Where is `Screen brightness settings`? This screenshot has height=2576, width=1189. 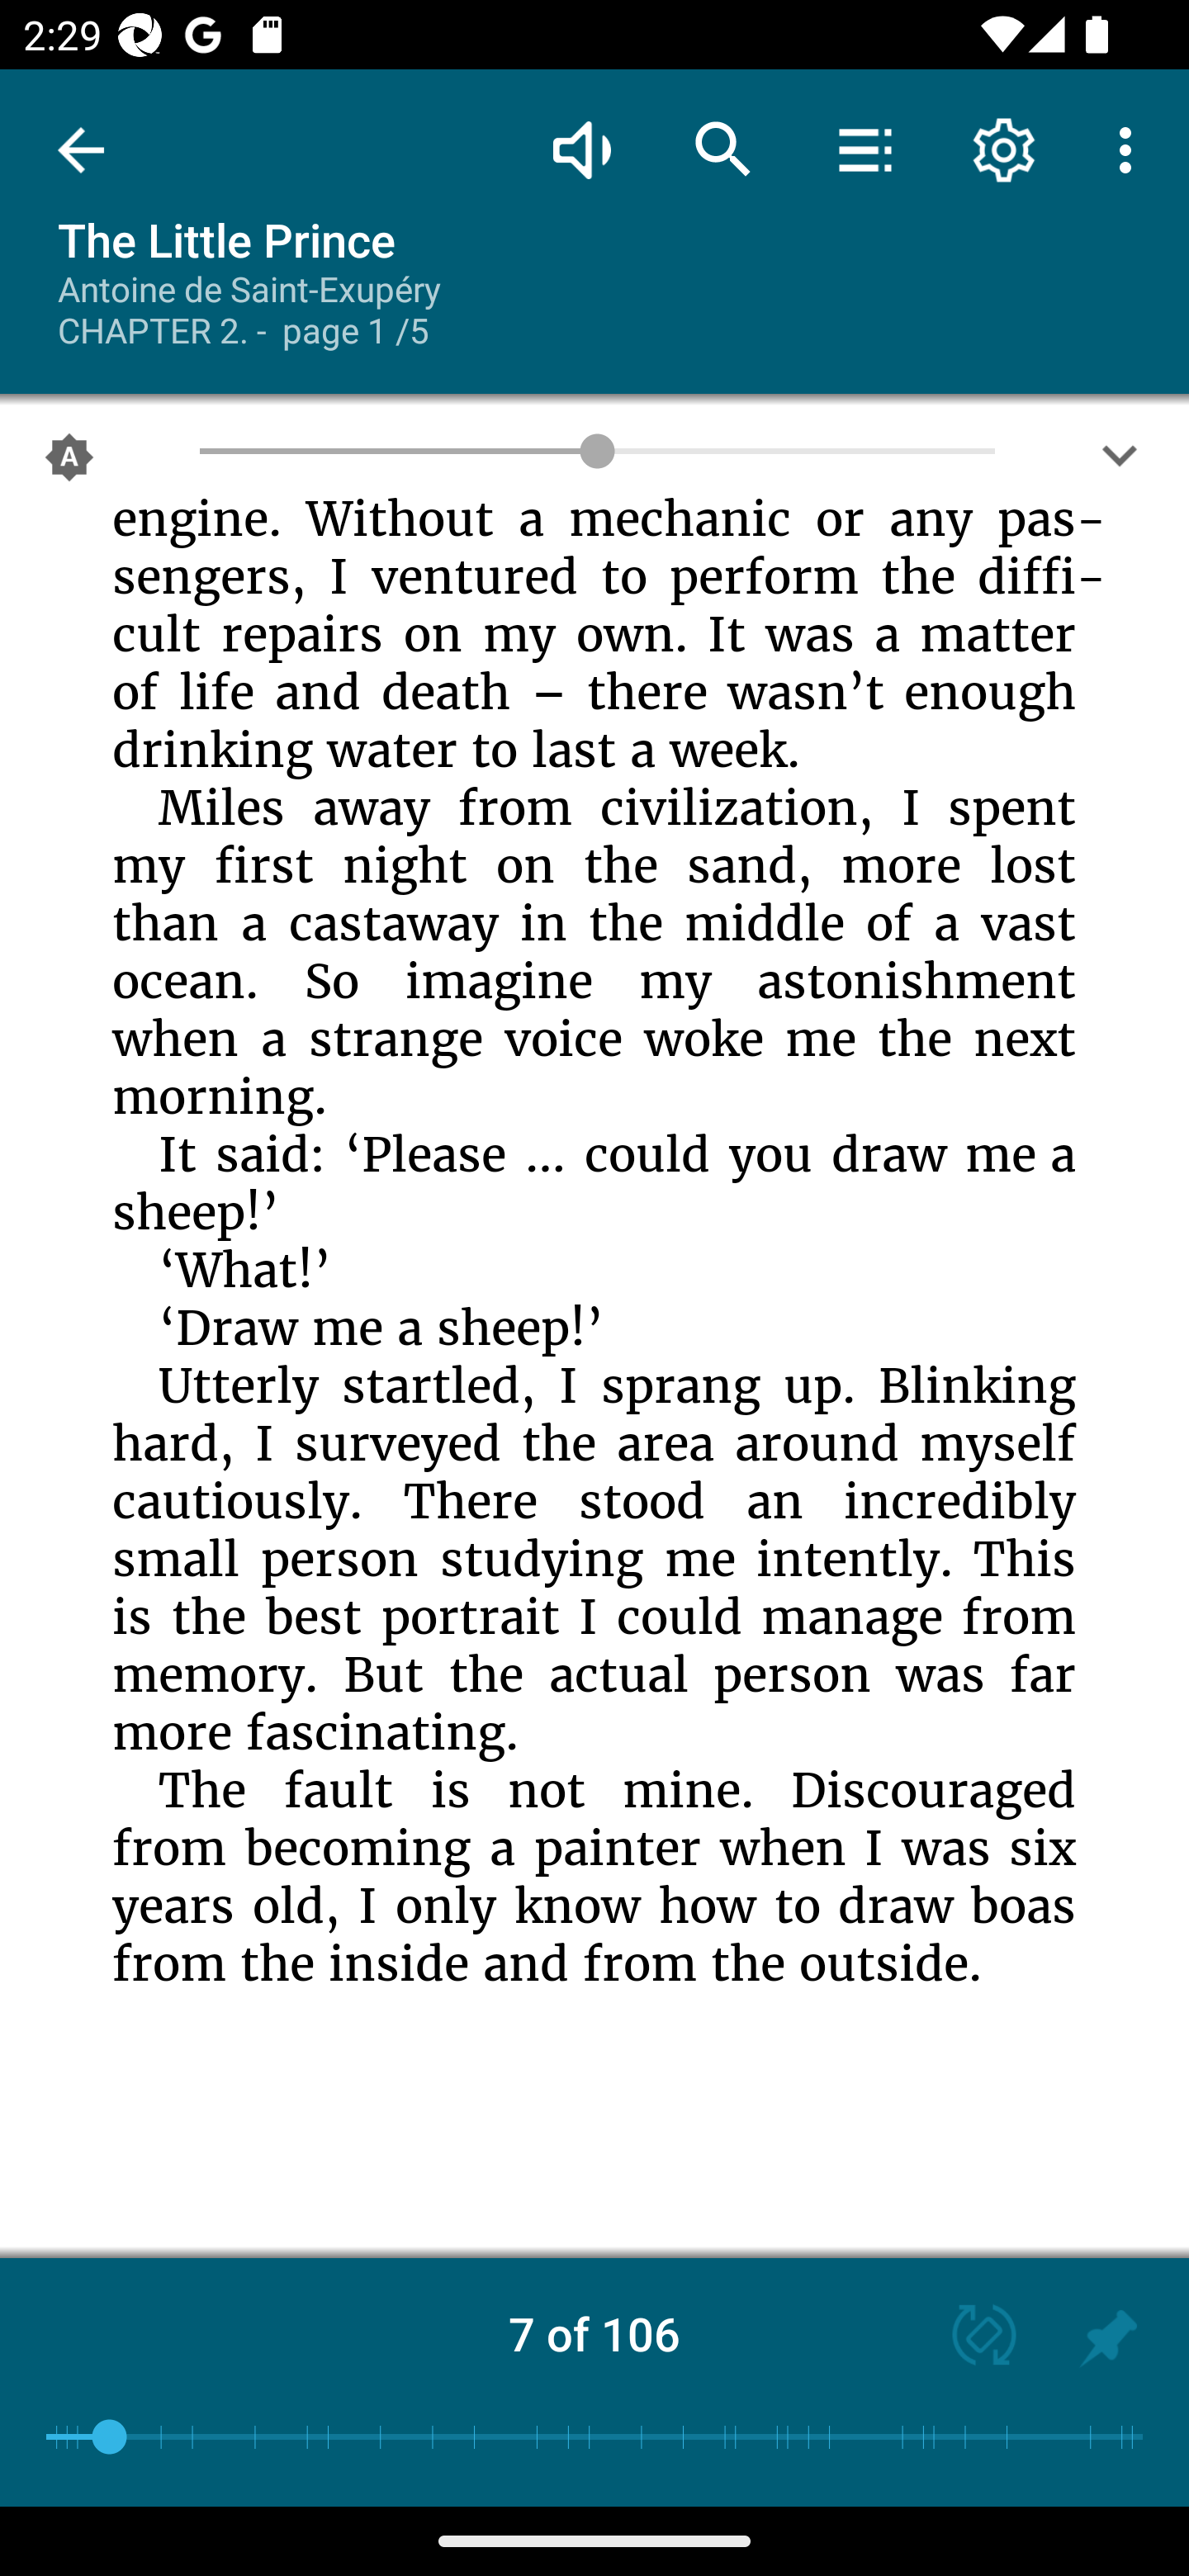
Screen brightness settings is located at coordinates (1120, 463).